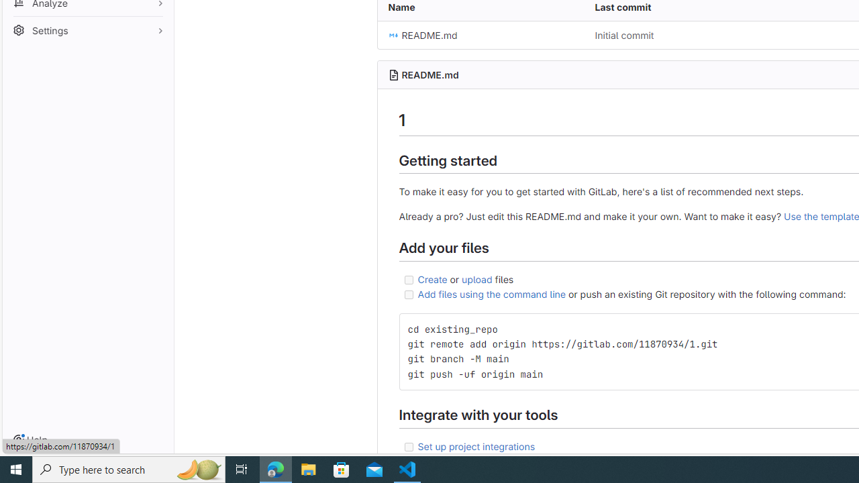  Describe the element at coordinates (476, 278) in the screenshot. I see `upload` at that location.